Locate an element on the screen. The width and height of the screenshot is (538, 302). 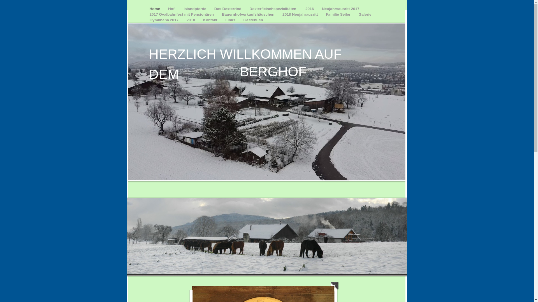
Kontakt is located at coordinates (211, 20).